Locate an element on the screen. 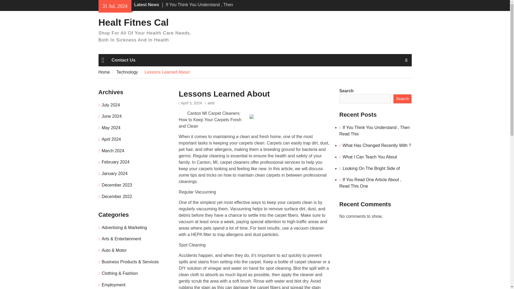 Image resolution: width=514 pixels, height=289 pixels. June 2024 is located at coordinates (112, 116).